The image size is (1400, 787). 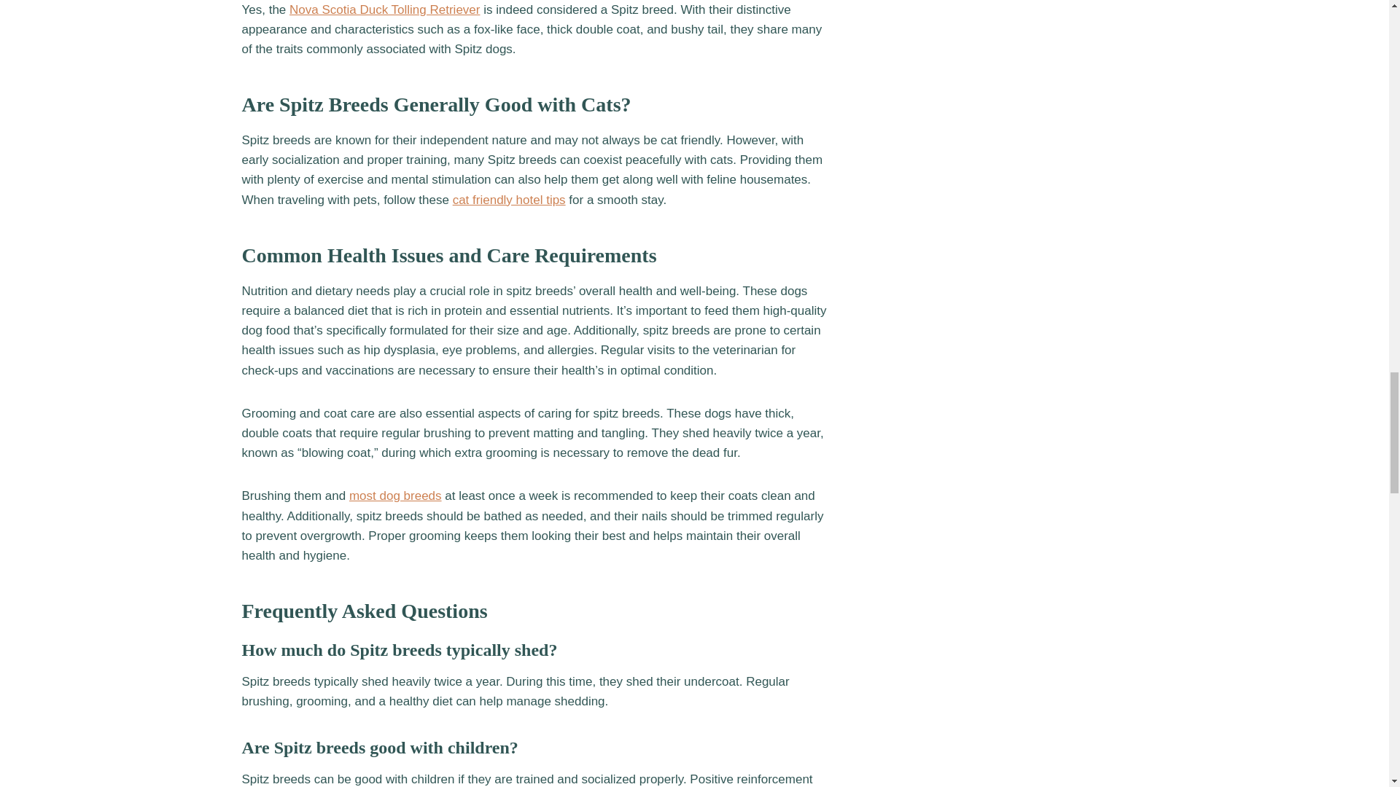 What do you see at coordinates (385, 9) in the screenshot?
I see `Nova Scotia Duck Tolling Retriever` at bounding box center [385, 9].